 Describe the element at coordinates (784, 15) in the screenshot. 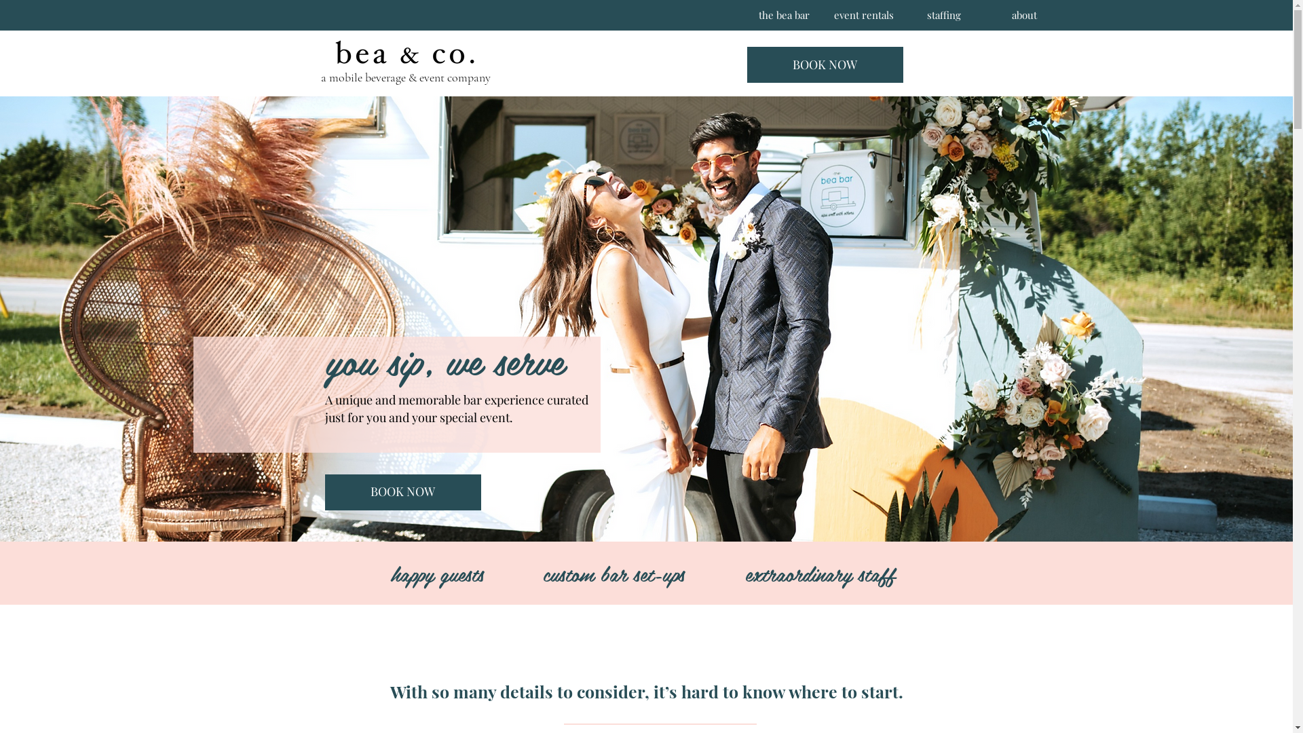

I see `the bea bar` at that location.